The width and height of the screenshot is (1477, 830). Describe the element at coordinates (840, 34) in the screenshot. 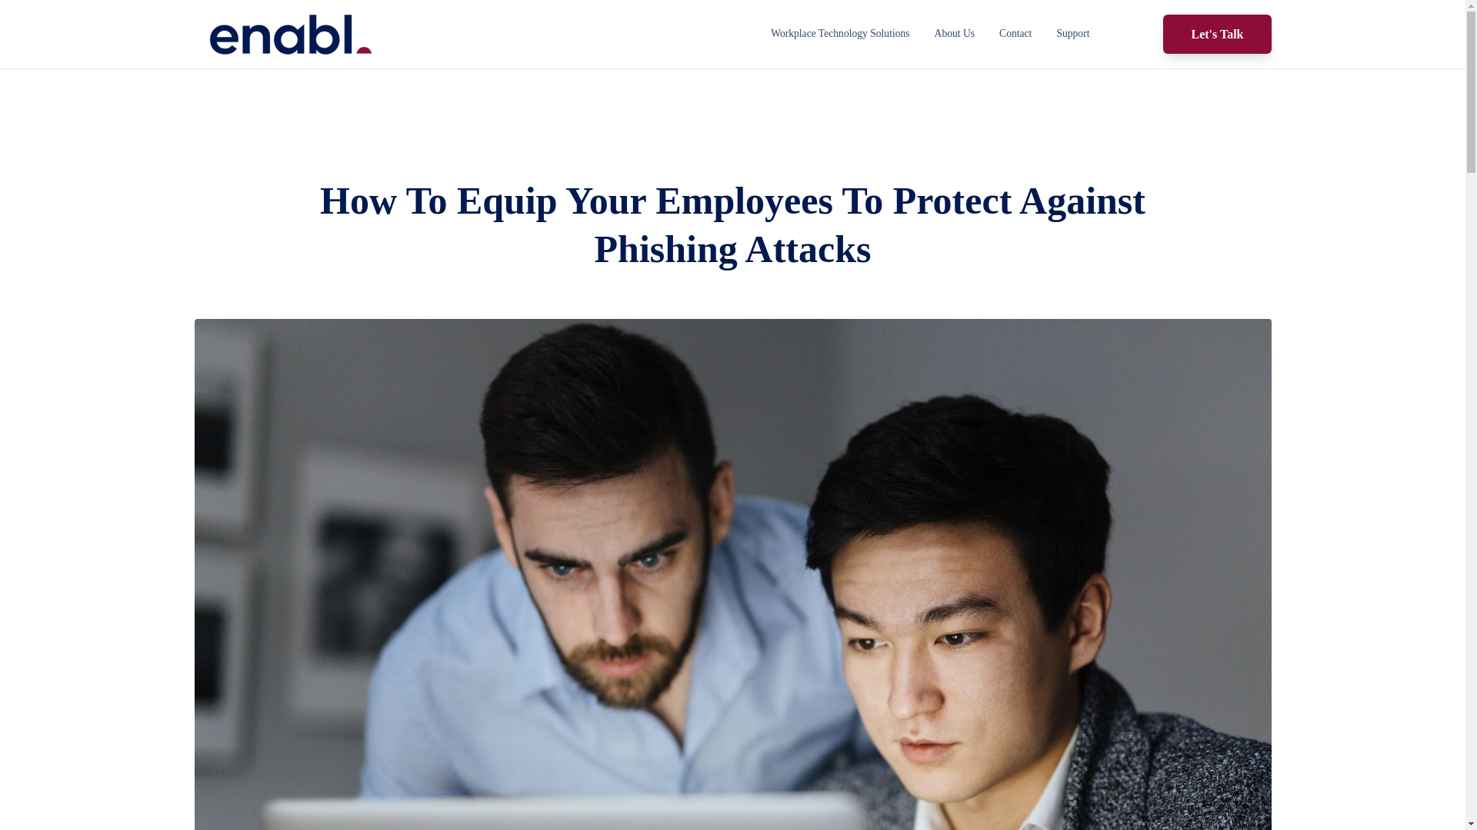

I see `Workplace Technology Solutions` at that location.